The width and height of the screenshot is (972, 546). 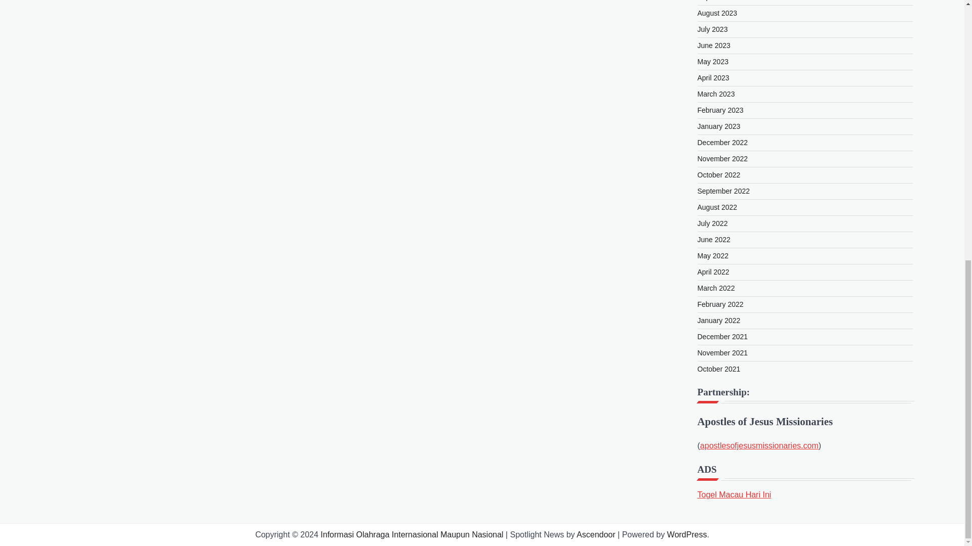 I want to click on January 2023, so click(x=719, y=126).